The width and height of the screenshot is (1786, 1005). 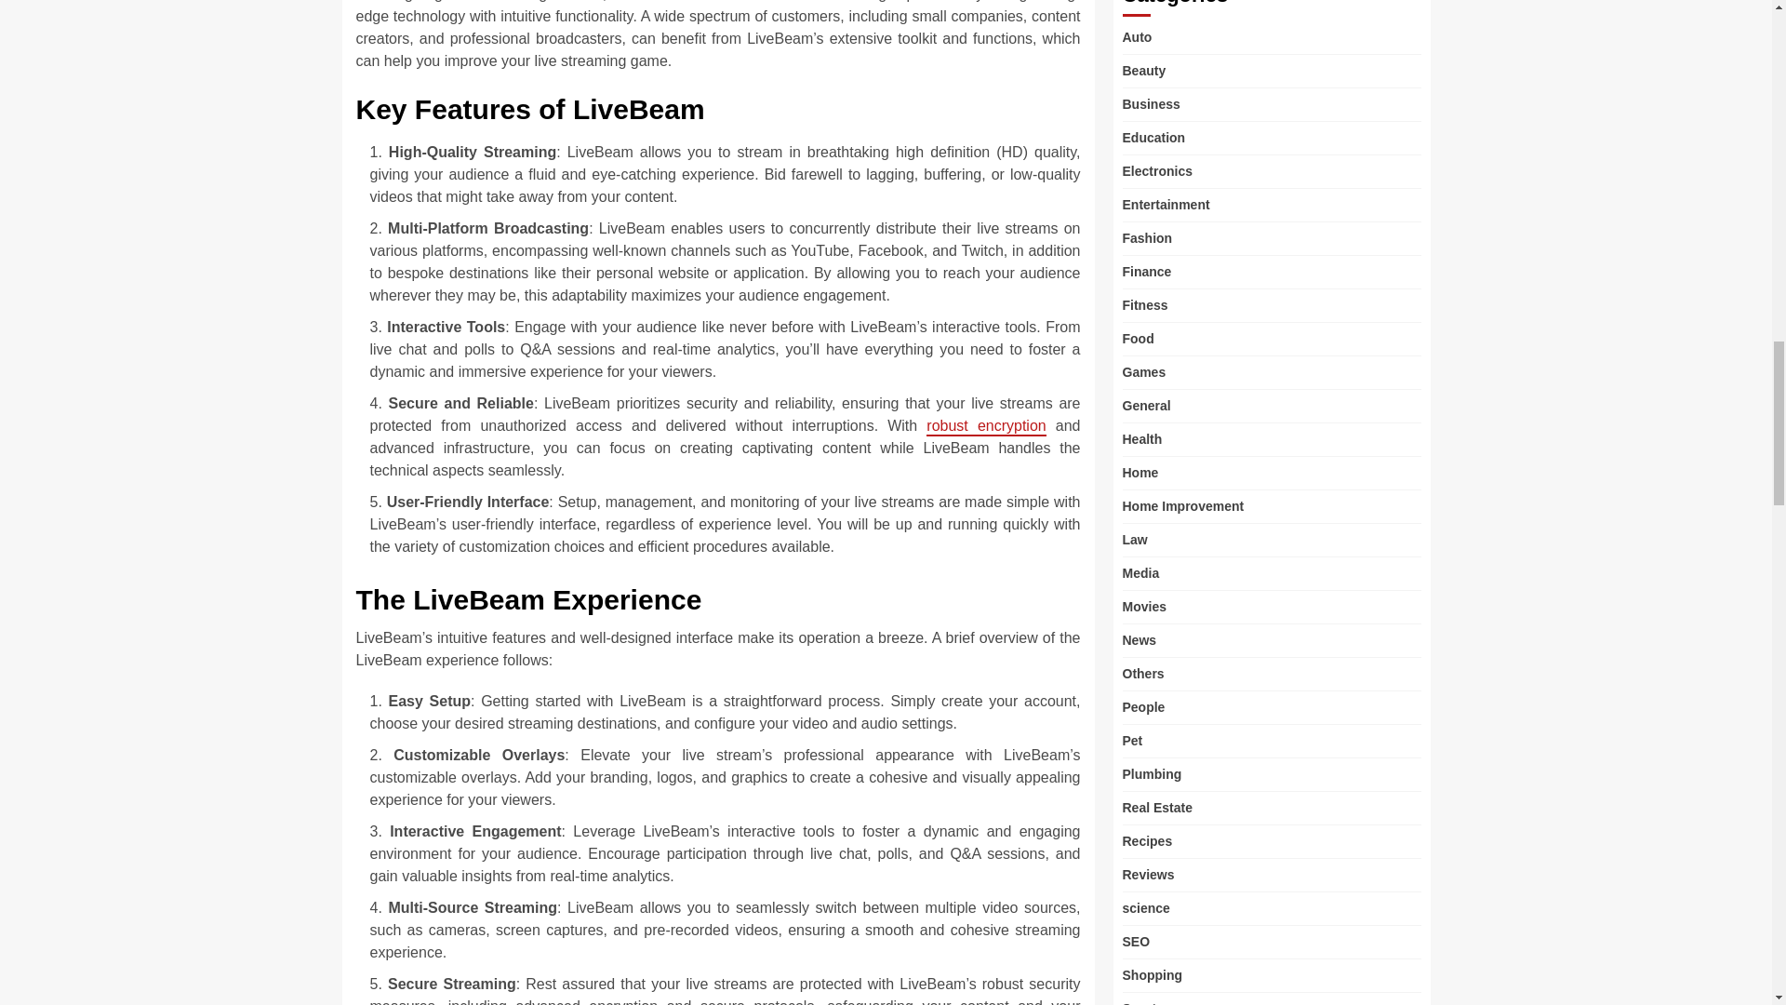 What do you see at coordinates (986, 426) in the screenshot?
I see `robust encryption` at bounding box center [986, 426].